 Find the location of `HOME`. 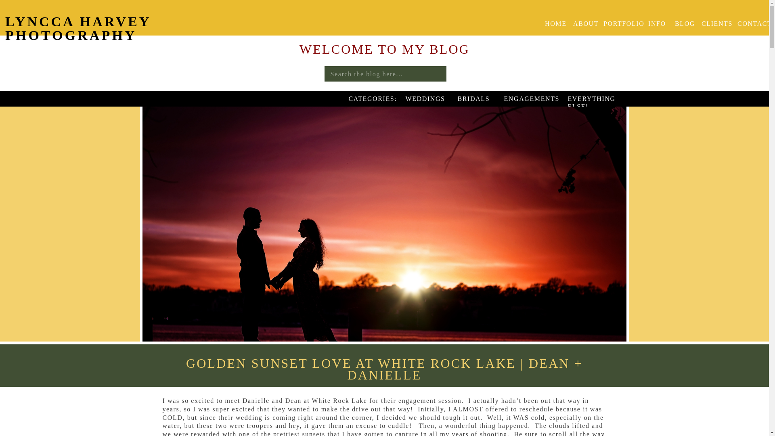

HOME is located at coordinates (554, 23).